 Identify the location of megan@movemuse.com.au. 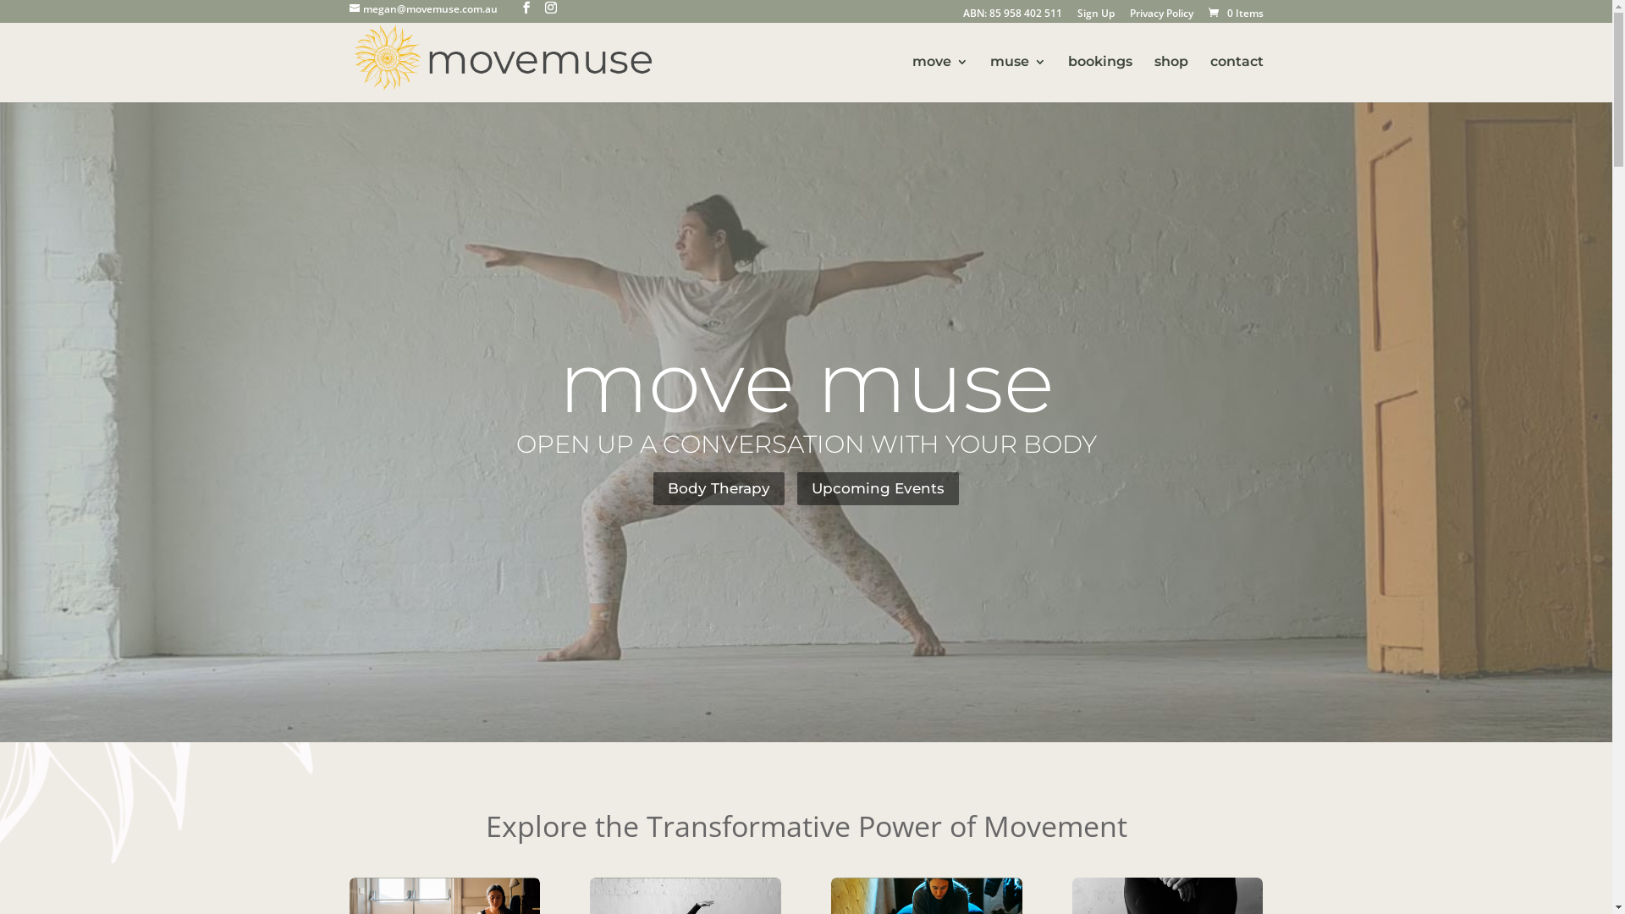
(423, 8).